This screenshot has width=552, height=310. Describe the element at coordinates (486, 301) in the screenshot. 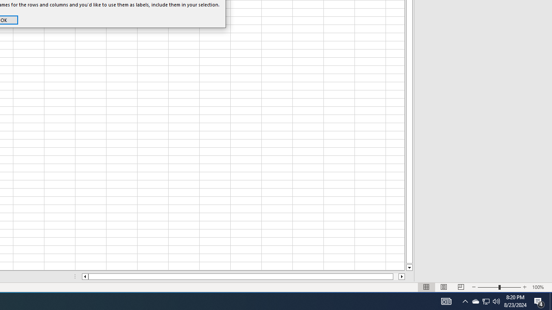

I see `User Promoted Notification Area` at that location.